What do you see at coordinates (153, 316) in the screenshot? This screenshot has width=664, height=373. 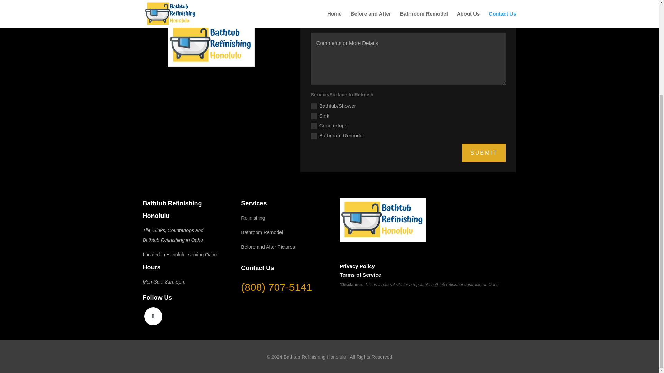 I see `Follow on Facebook` at bounding box center [153, 316].